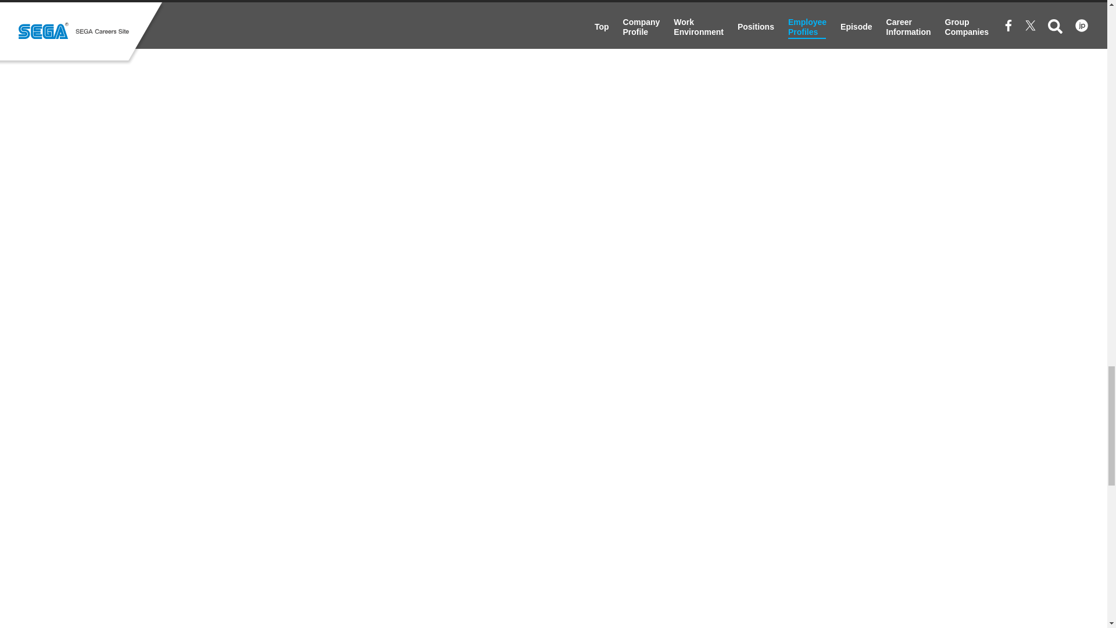 The width and height of the screenshot is (1116, 628). What do you see at coordinates (335, 380) in the screenshot?
I see `Game Designer` at bounding box center [335, 380].